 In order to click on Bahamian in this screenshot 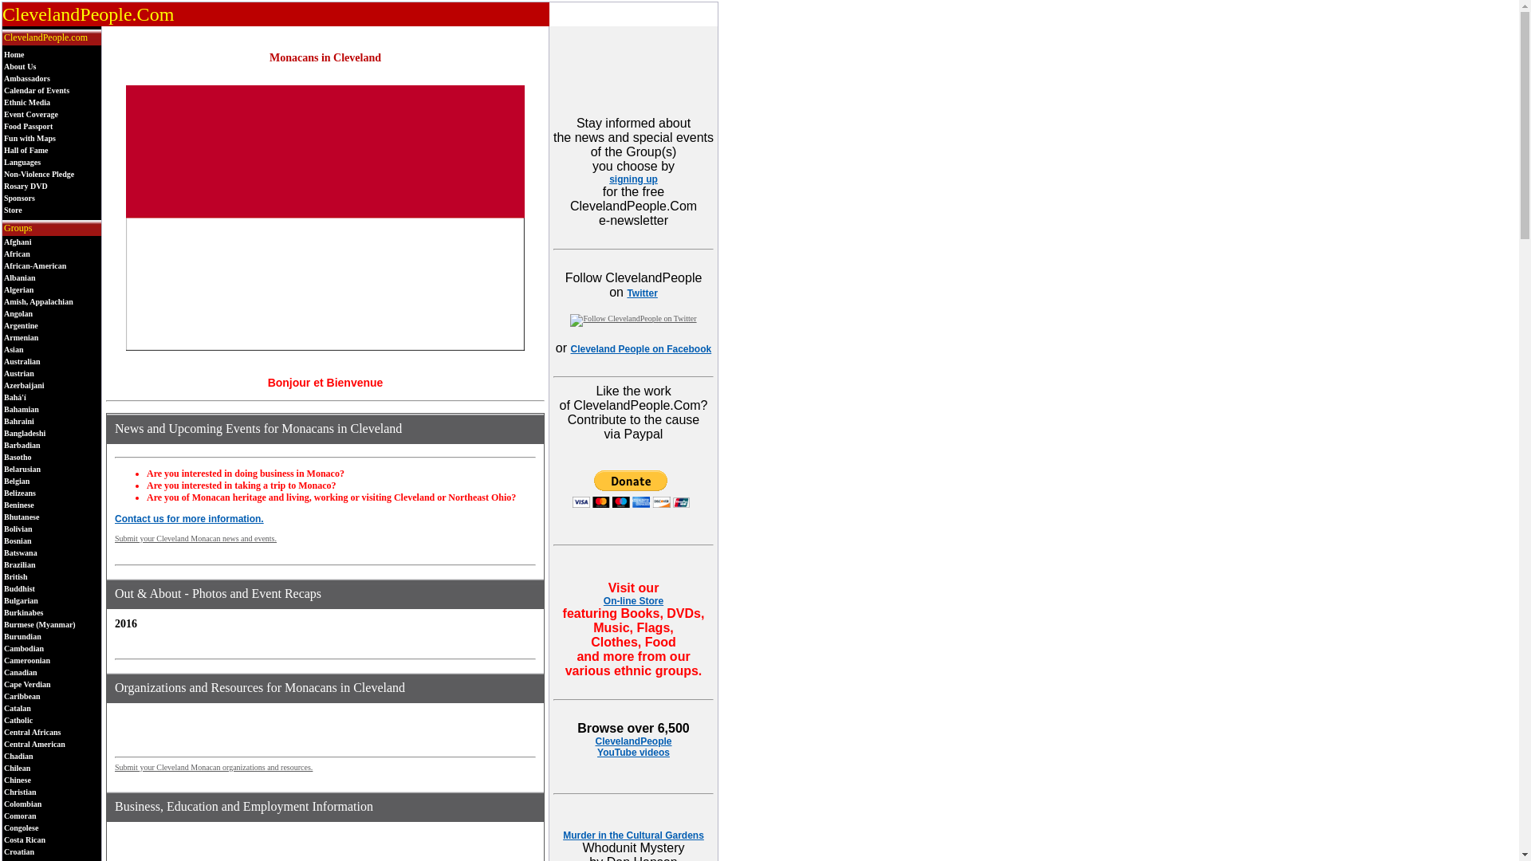, I will do `click(22, 409)`.